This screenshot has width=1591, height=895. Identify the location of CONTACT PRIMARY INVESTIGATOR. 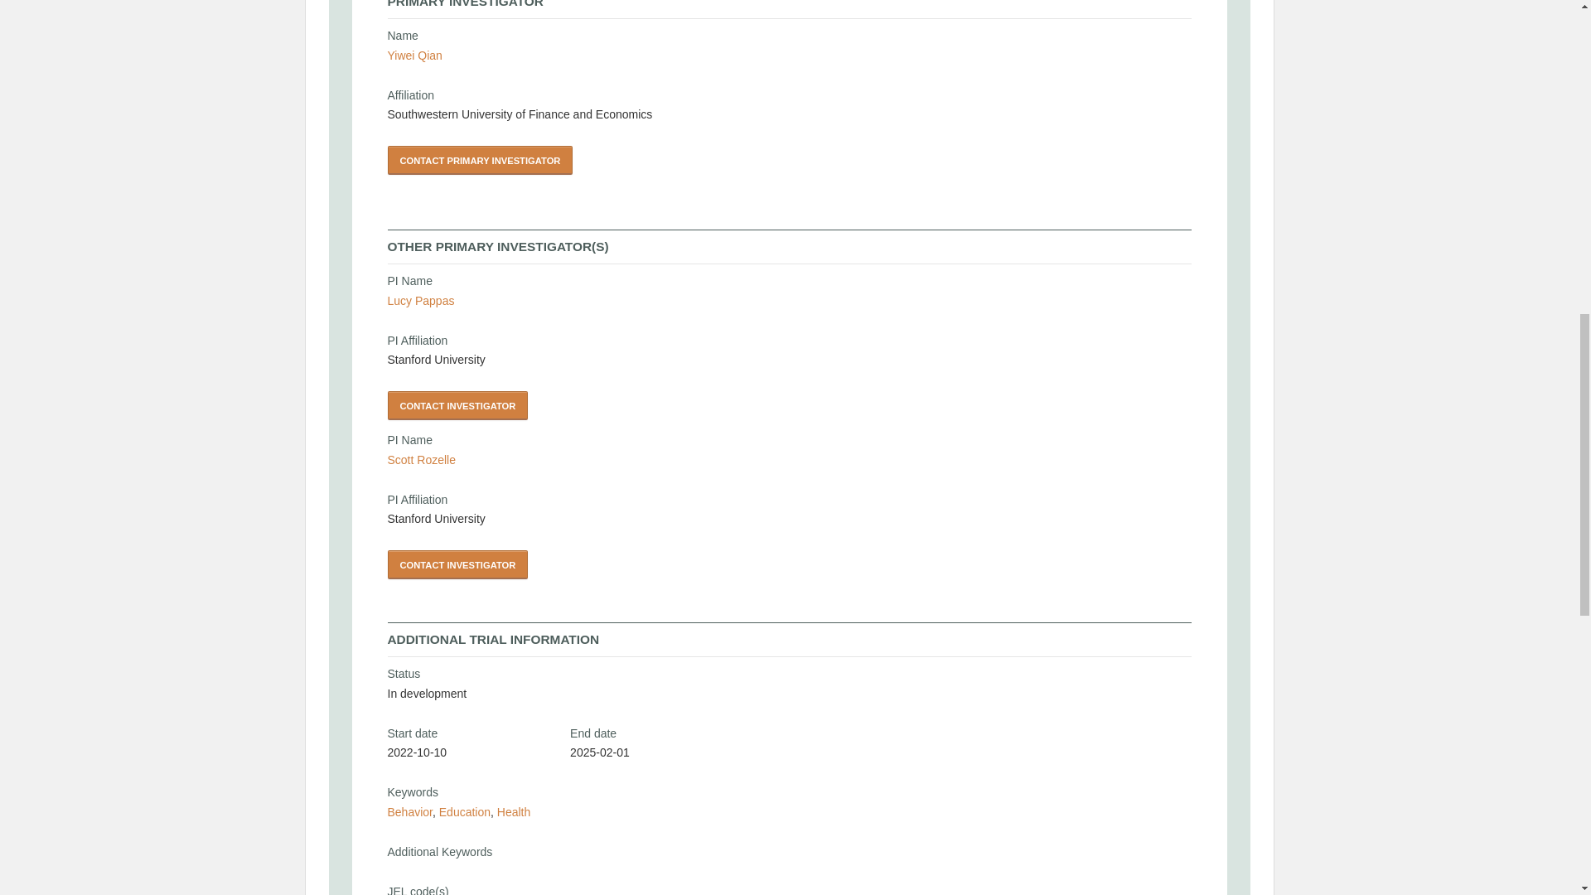
(481, 160).